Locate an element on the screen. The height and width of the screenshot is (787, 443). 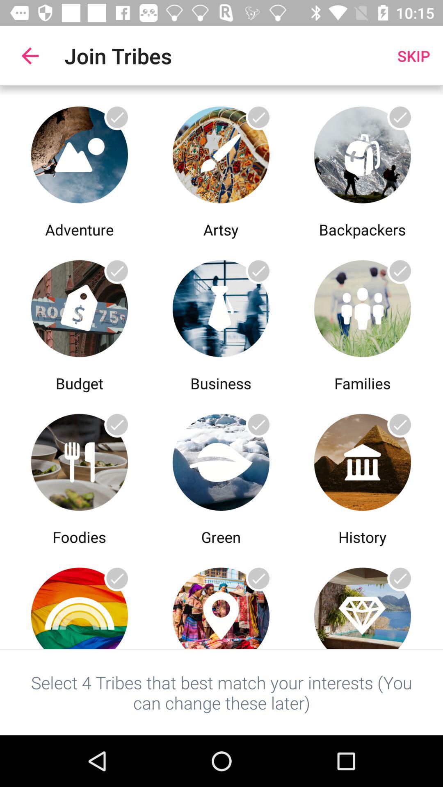
click on image which is above the history is located at coordinates (363, 460).